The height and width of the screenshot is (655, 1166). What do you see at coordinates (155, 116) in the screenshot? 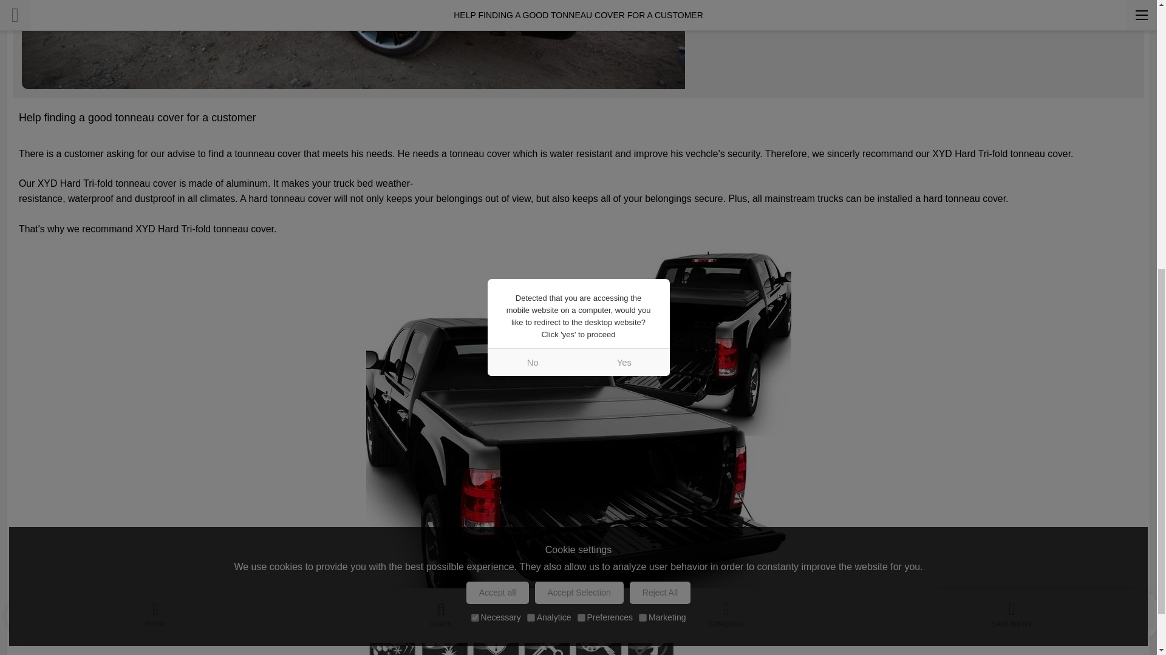
I see `Home` at bounding box center [155, 116].